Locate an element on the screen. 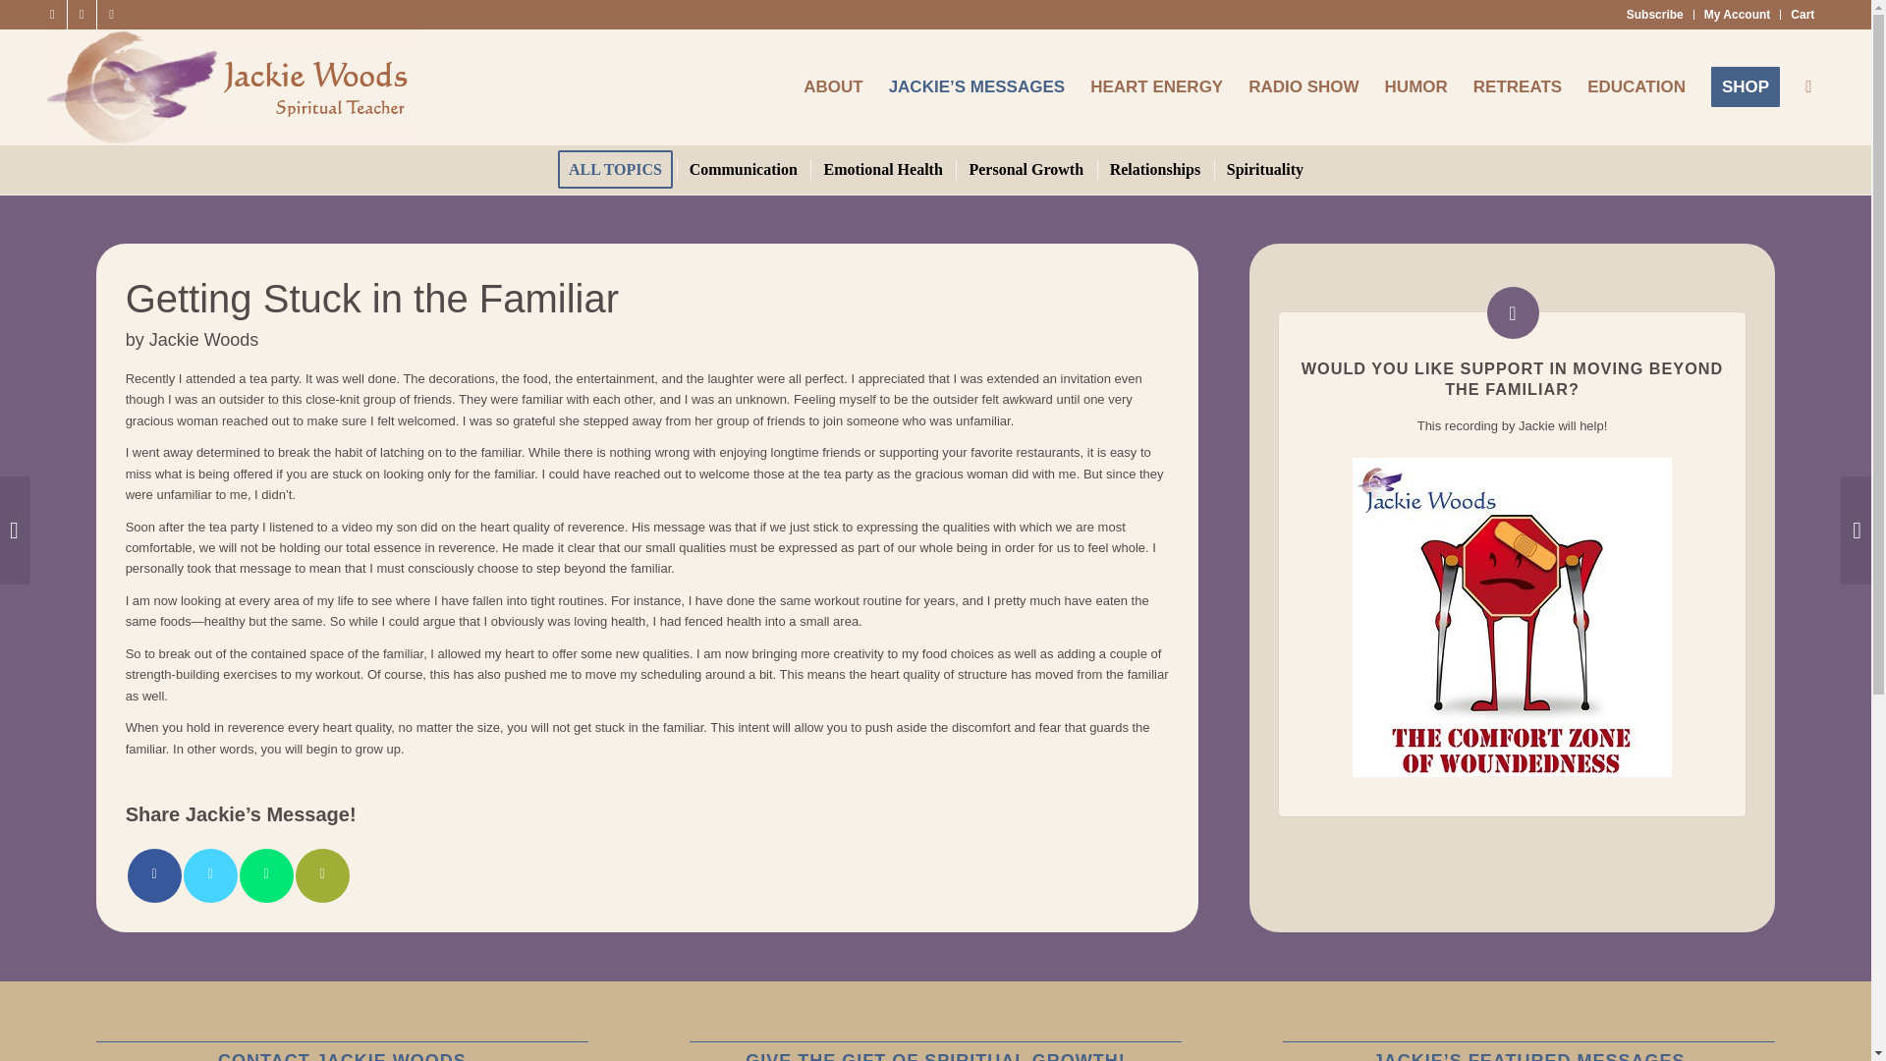  ALL TOPICS is located at coordinates (615, 169).